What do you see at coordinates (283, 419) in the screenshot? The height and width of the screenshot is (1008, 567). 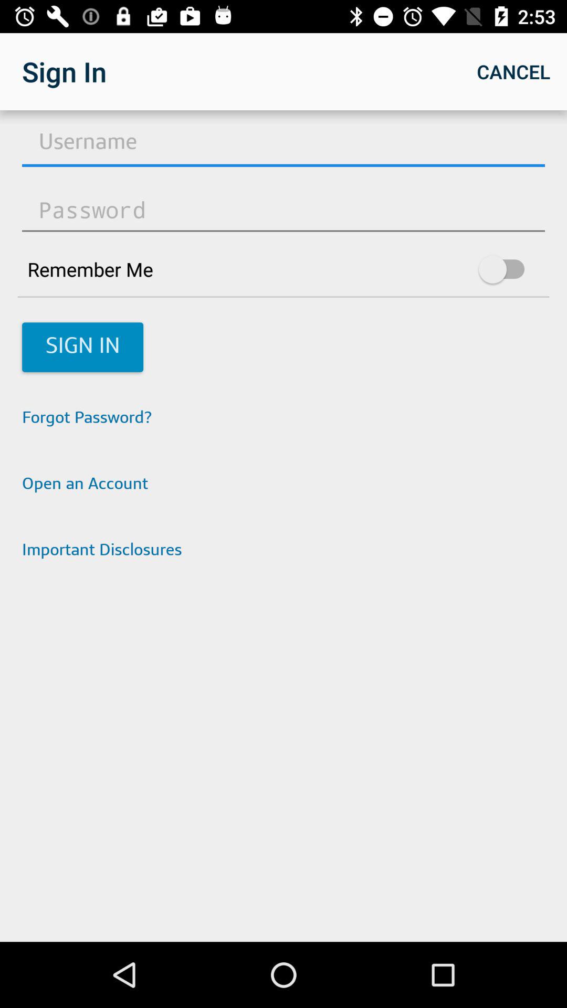 I see `turn on item below sign in item` at bounding box center [283, 419].